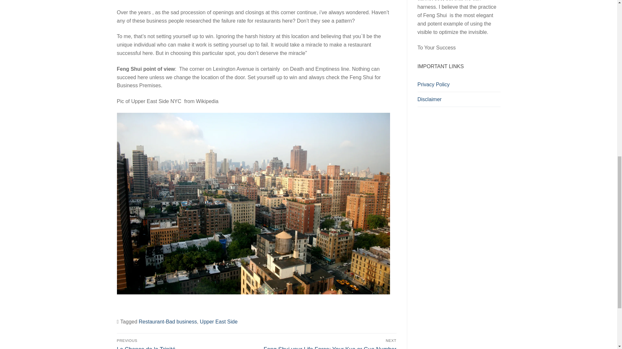 The height and width of the screenshot is (349, 622). Describe the element at coordinates (459, 100) in the screenshot. I see `Disclaimer` at that location.